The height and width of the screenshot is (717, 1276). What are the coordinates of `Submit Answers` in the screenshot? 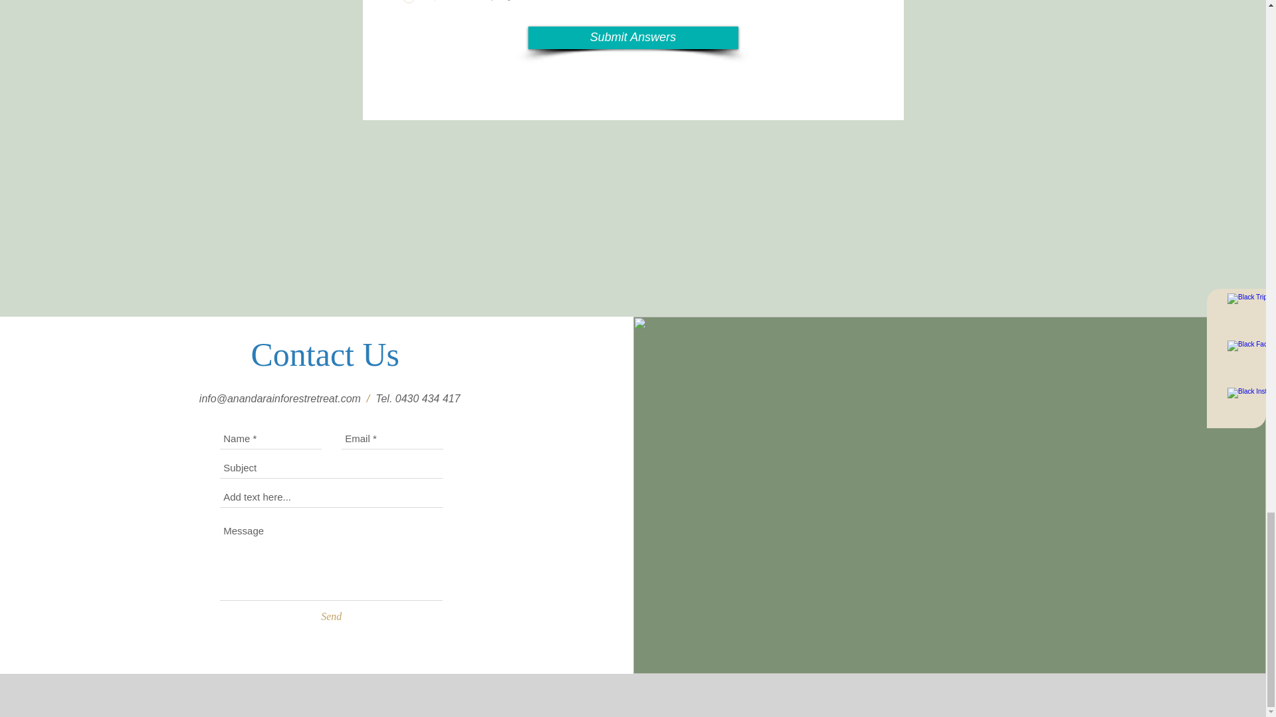 It's located at (633, 37).